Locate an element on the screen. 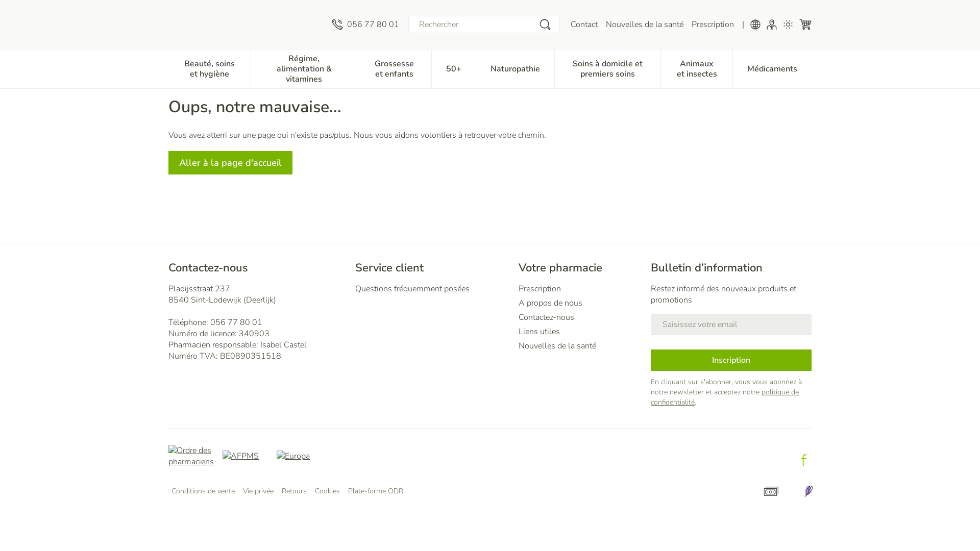 This screenshot has height=551, width=980. A propos de nous is located at coordinates (581, 303).